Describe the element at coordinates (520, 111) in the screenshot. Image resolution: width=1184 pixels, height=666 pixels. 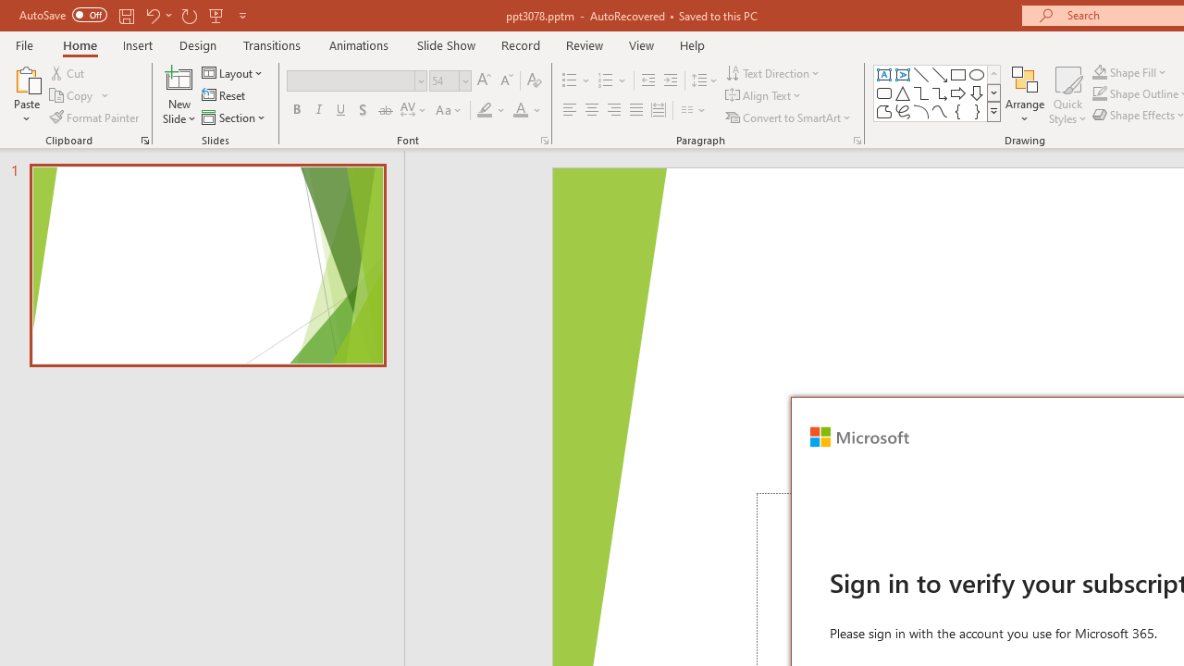
I see `Font Color Red` at that location.